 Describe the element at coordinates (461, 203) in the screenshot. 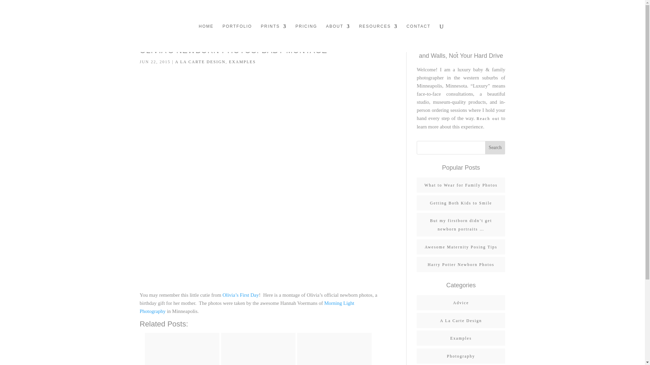

I see `Getting Both Kids to Smile` at that location.